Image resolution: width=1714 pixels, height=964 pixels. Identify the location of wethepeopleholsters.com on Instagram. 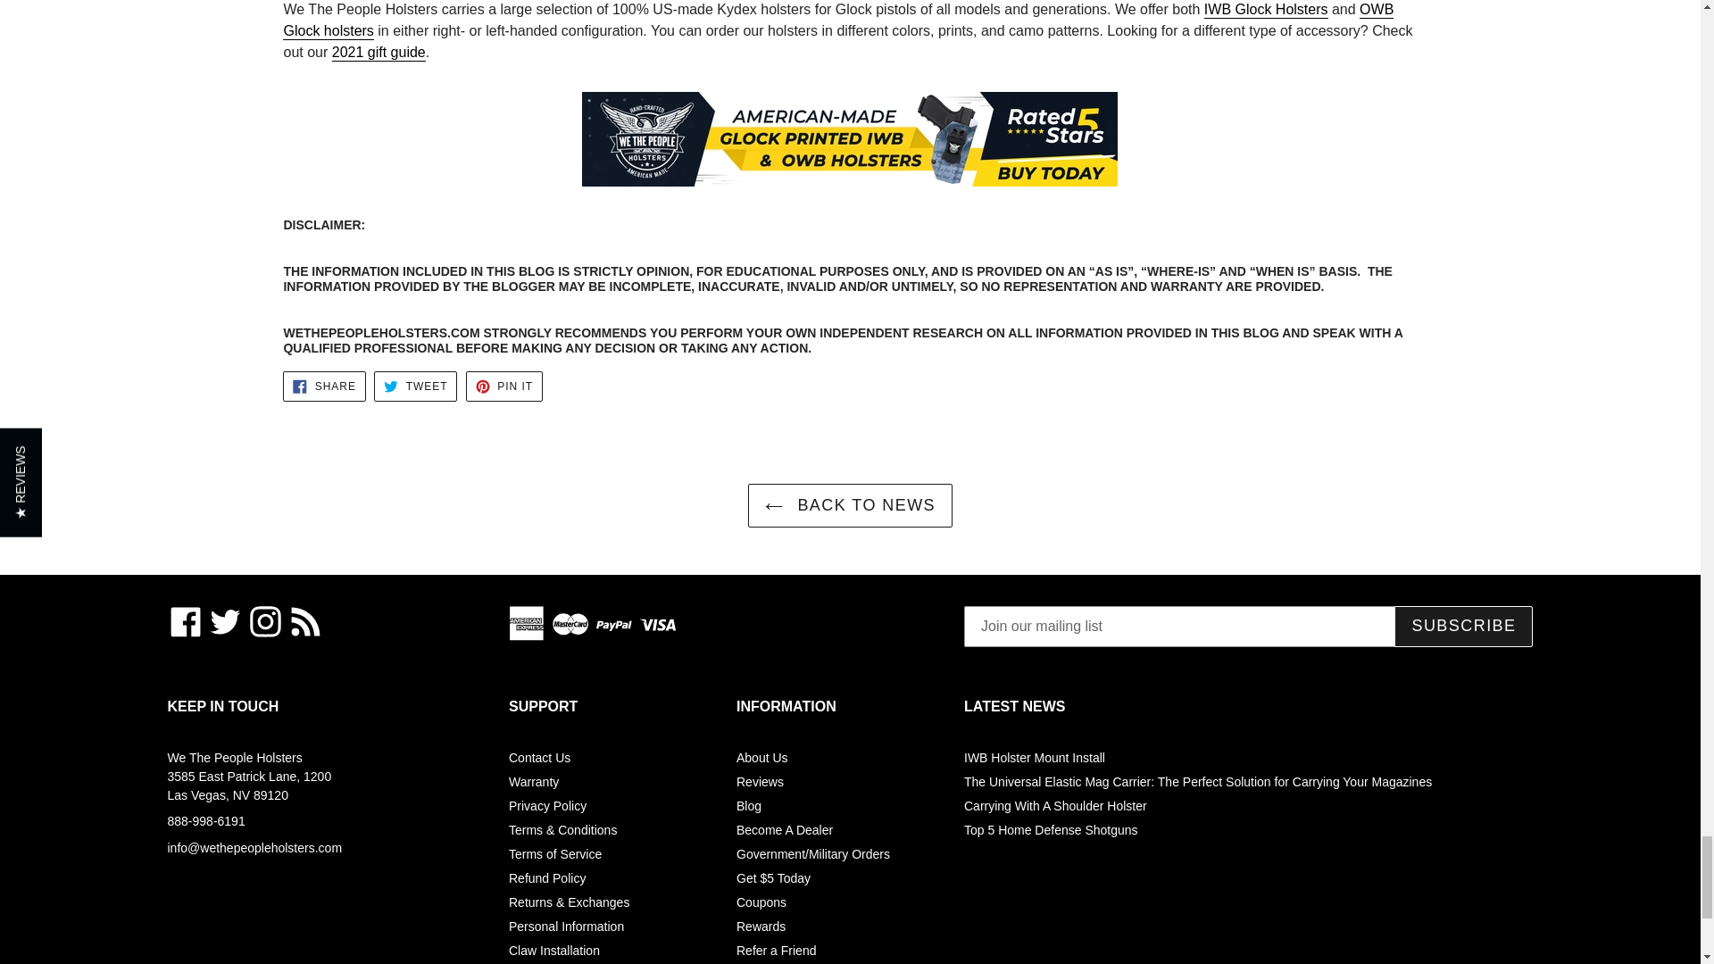
(265, 621).